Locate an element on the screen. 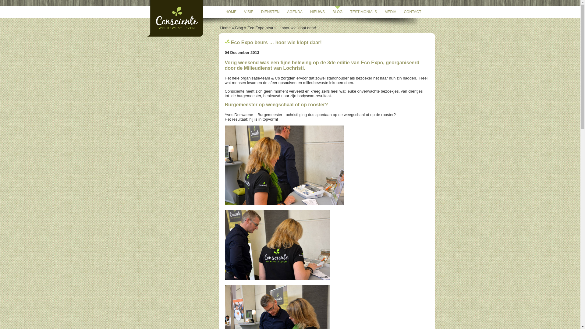  NIEUWS is located at coordinates (317, 12).